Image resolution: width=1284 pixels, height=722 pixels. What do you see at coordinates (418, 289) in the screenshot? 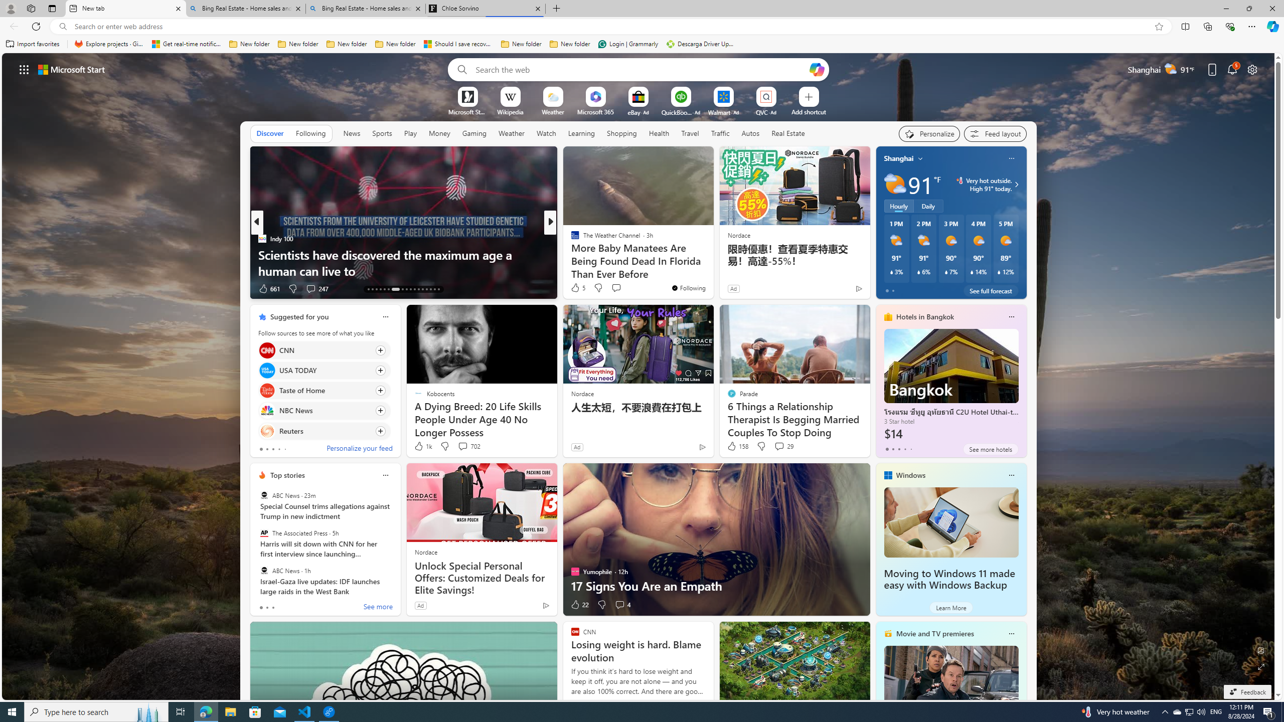
I see `AutomationID: tab-24` at bounding box center [418, 289].